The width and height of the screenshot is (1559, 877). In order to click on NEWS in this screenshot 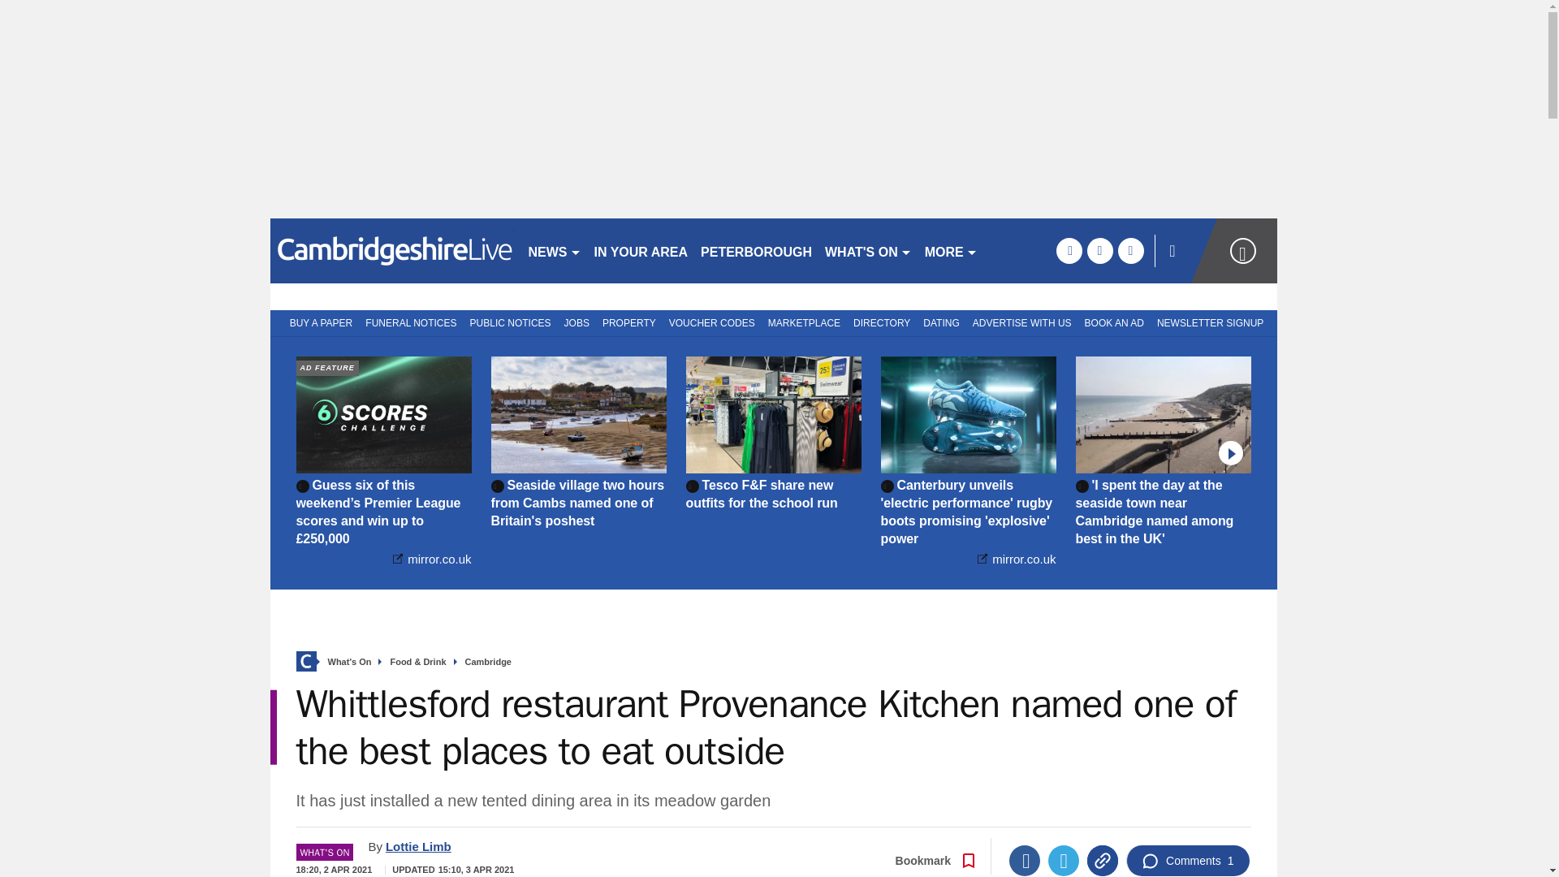, I will do `click(554, 250)`.